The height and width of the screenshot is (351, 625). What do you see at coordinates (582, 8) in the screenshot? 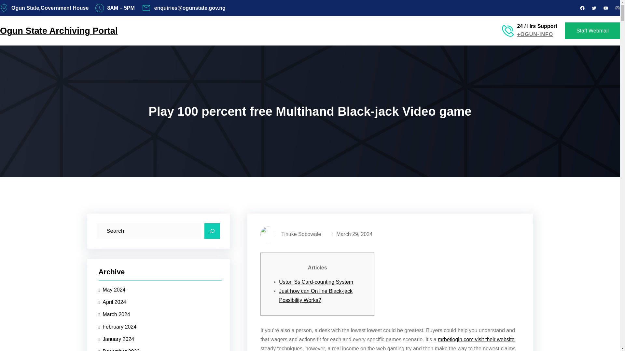
I see `Facebook` at bounding box center [582, 8].